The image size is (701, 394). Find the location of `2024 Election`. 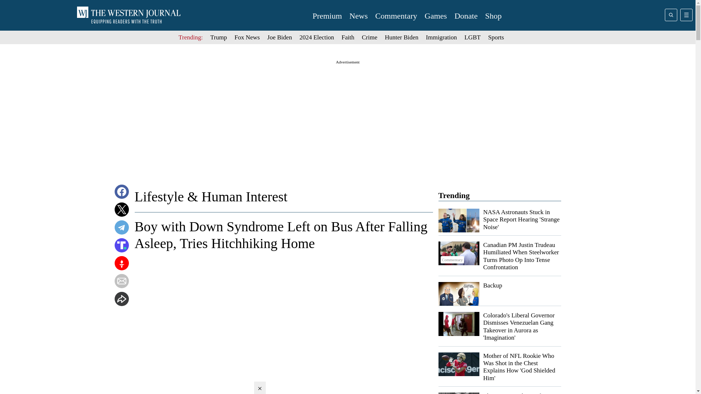

2024 Election is located at coordinates (317, 37).